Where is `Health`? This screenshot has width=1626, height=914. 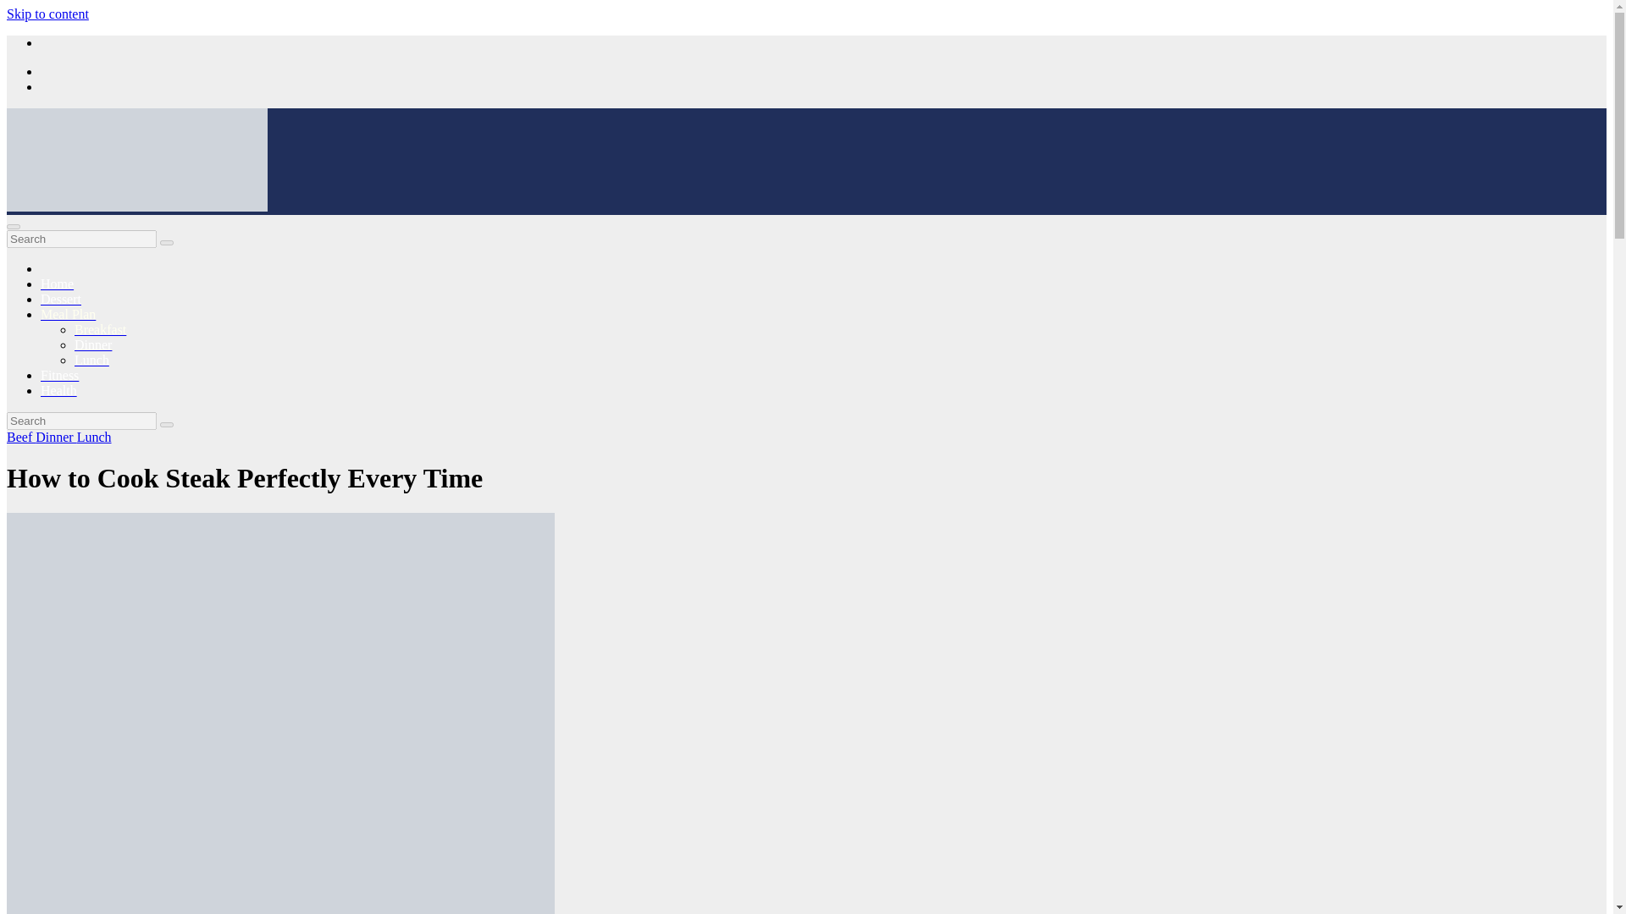 Health is located at coordinates (58, 389).